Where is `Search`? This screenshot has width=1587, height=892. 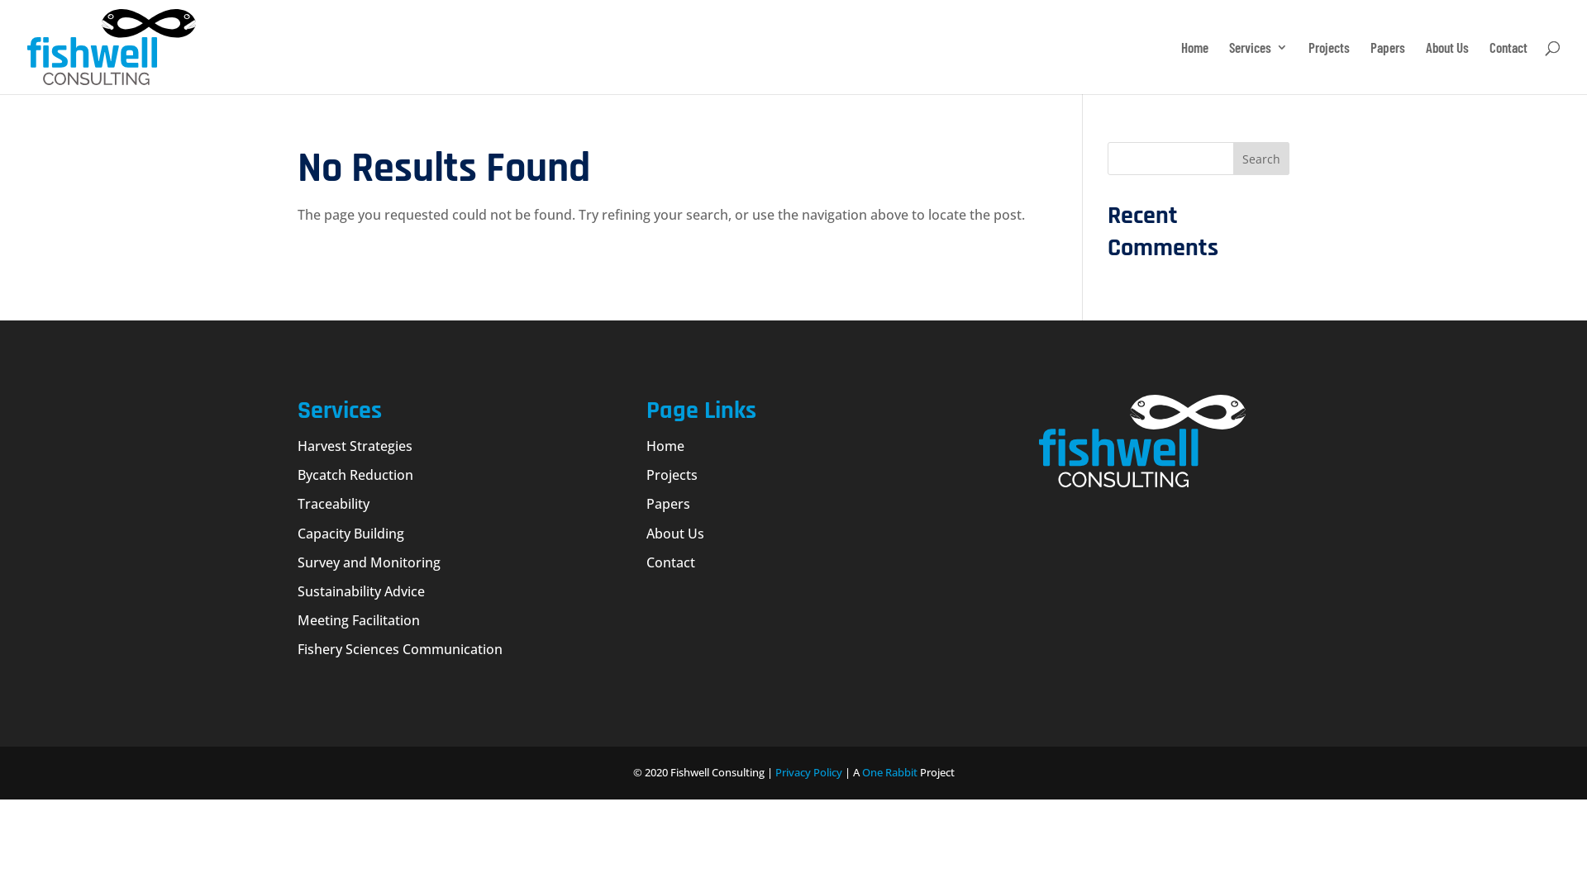 Search is located at coordinates (1261, 159).